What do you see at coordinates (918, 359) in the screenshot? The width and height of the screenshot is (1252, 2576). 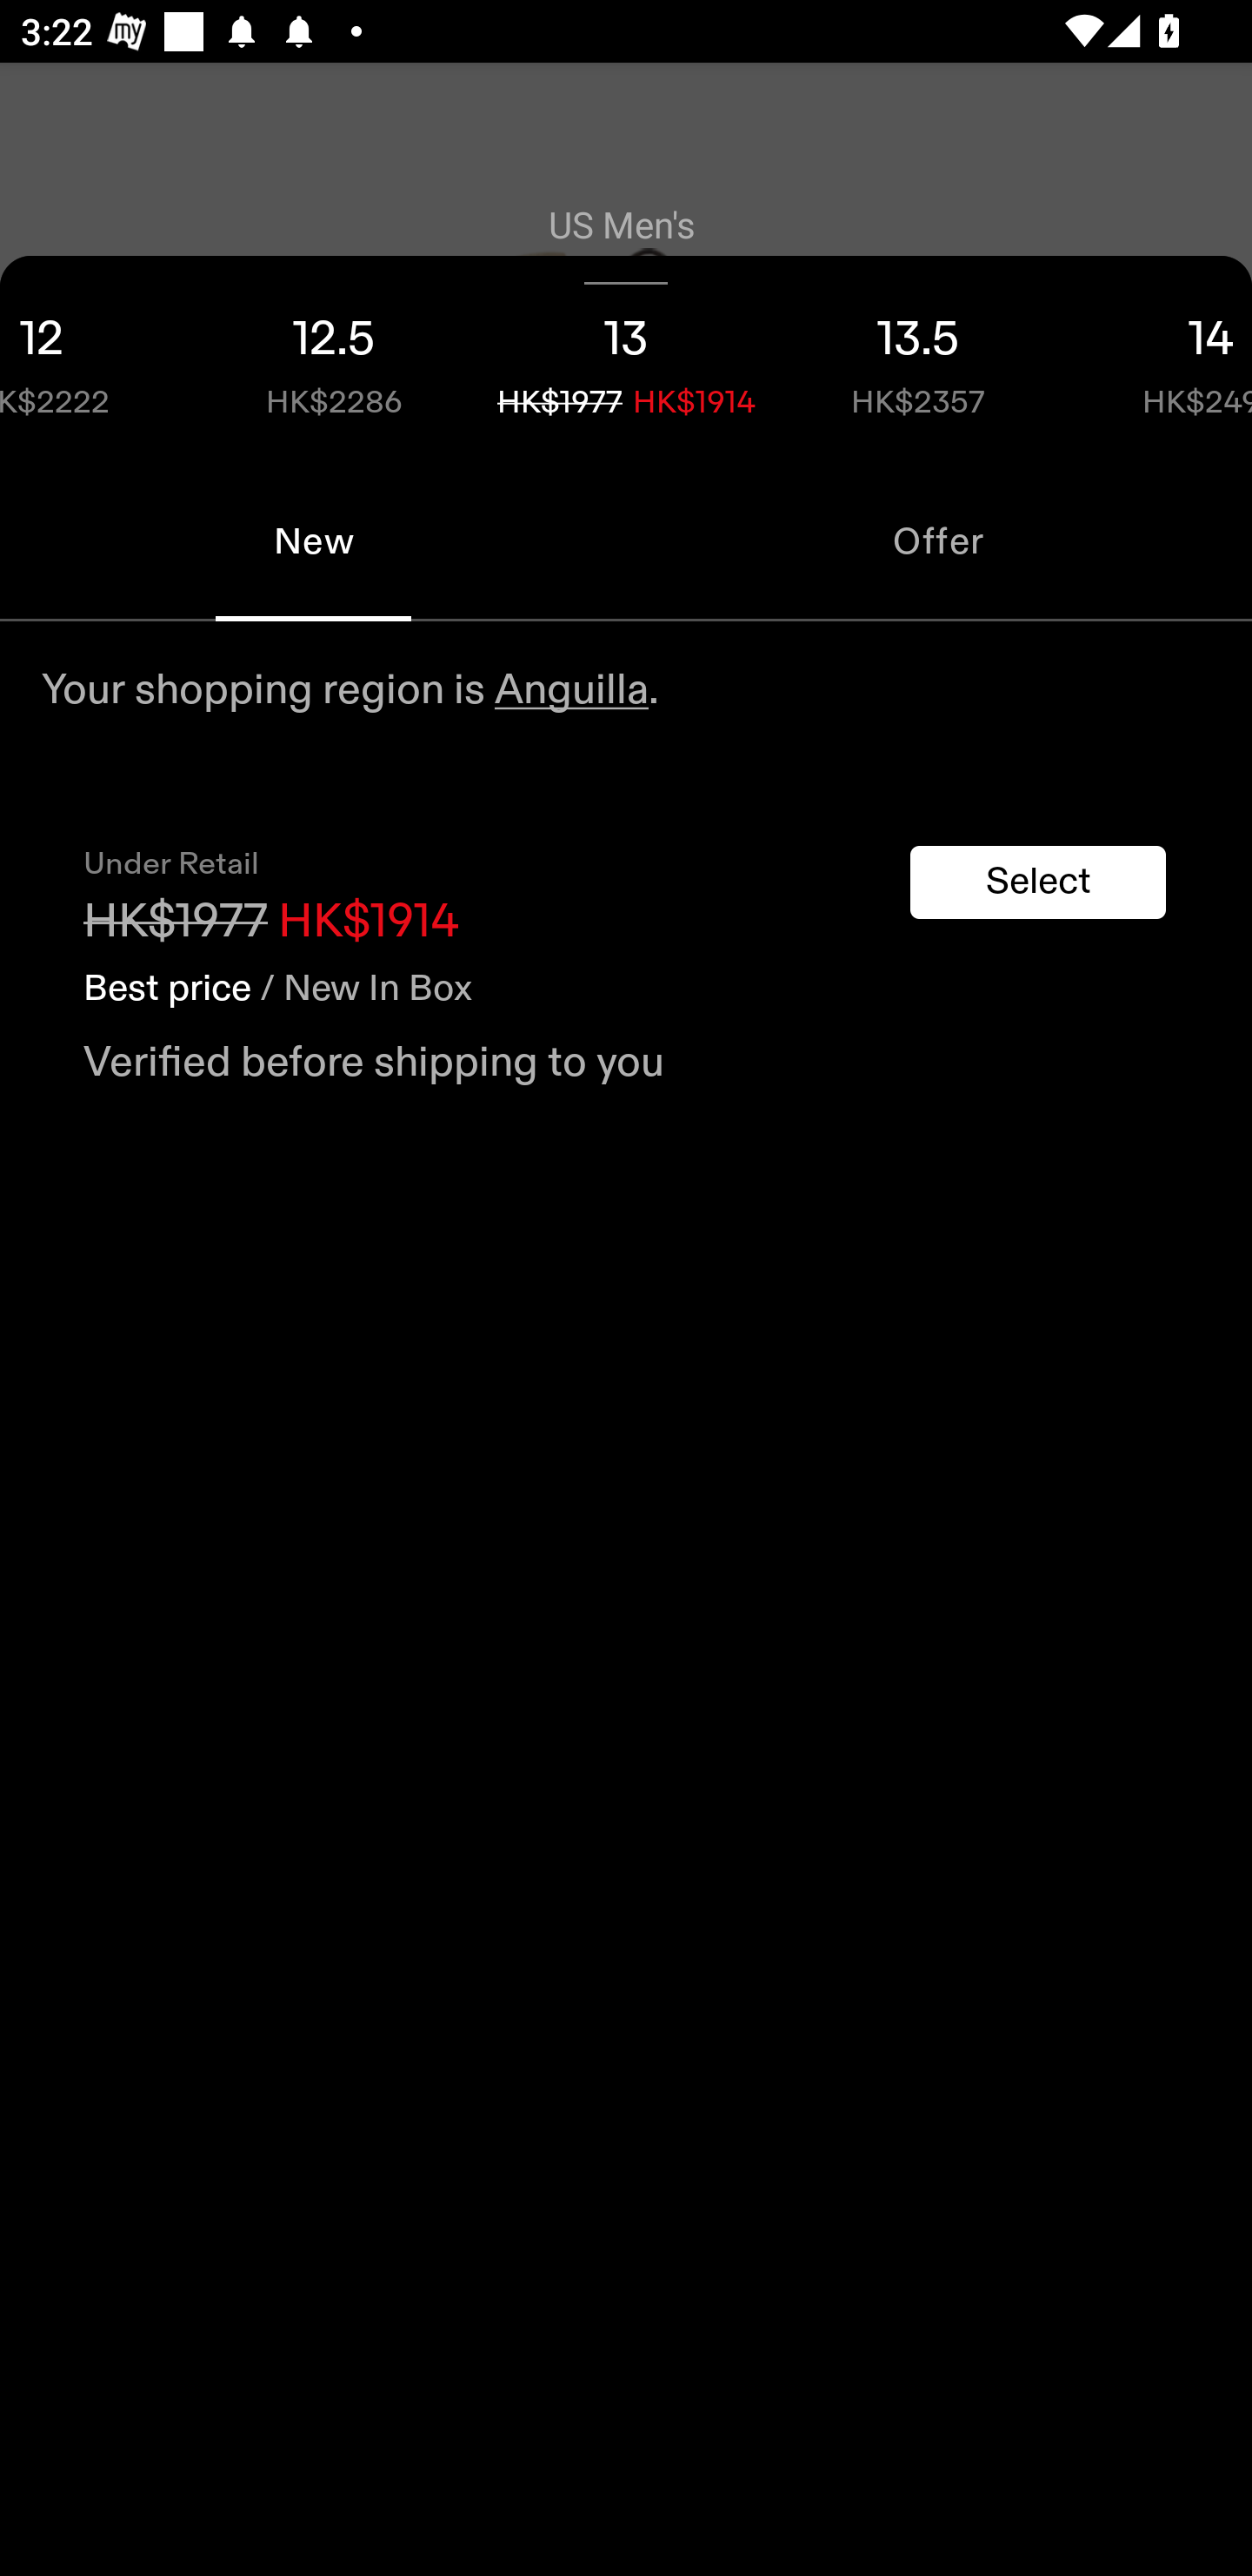 I see `13.5 HK$2357` at bounding box center [918, 359].